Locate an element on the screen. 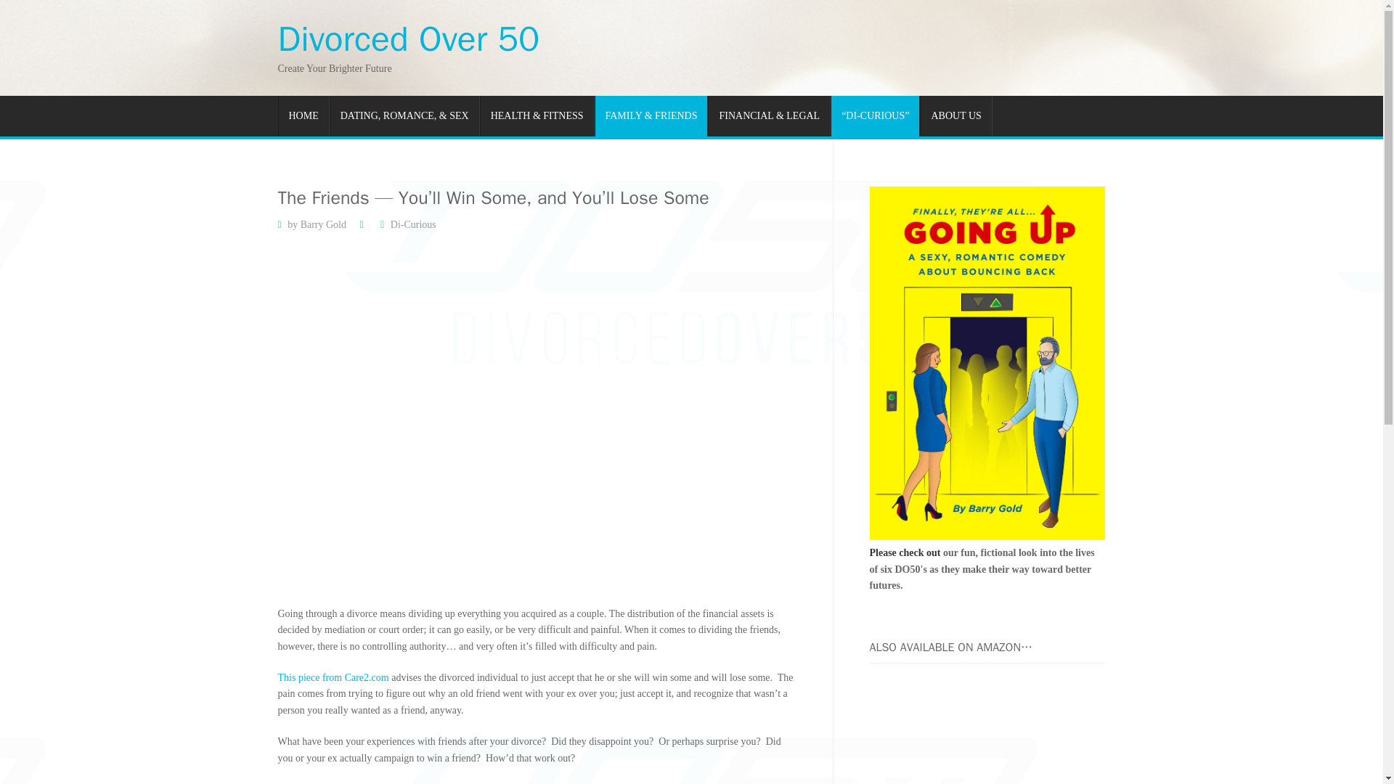 The image size is (1394, 784). HOME is located at coordinates (303, 115).